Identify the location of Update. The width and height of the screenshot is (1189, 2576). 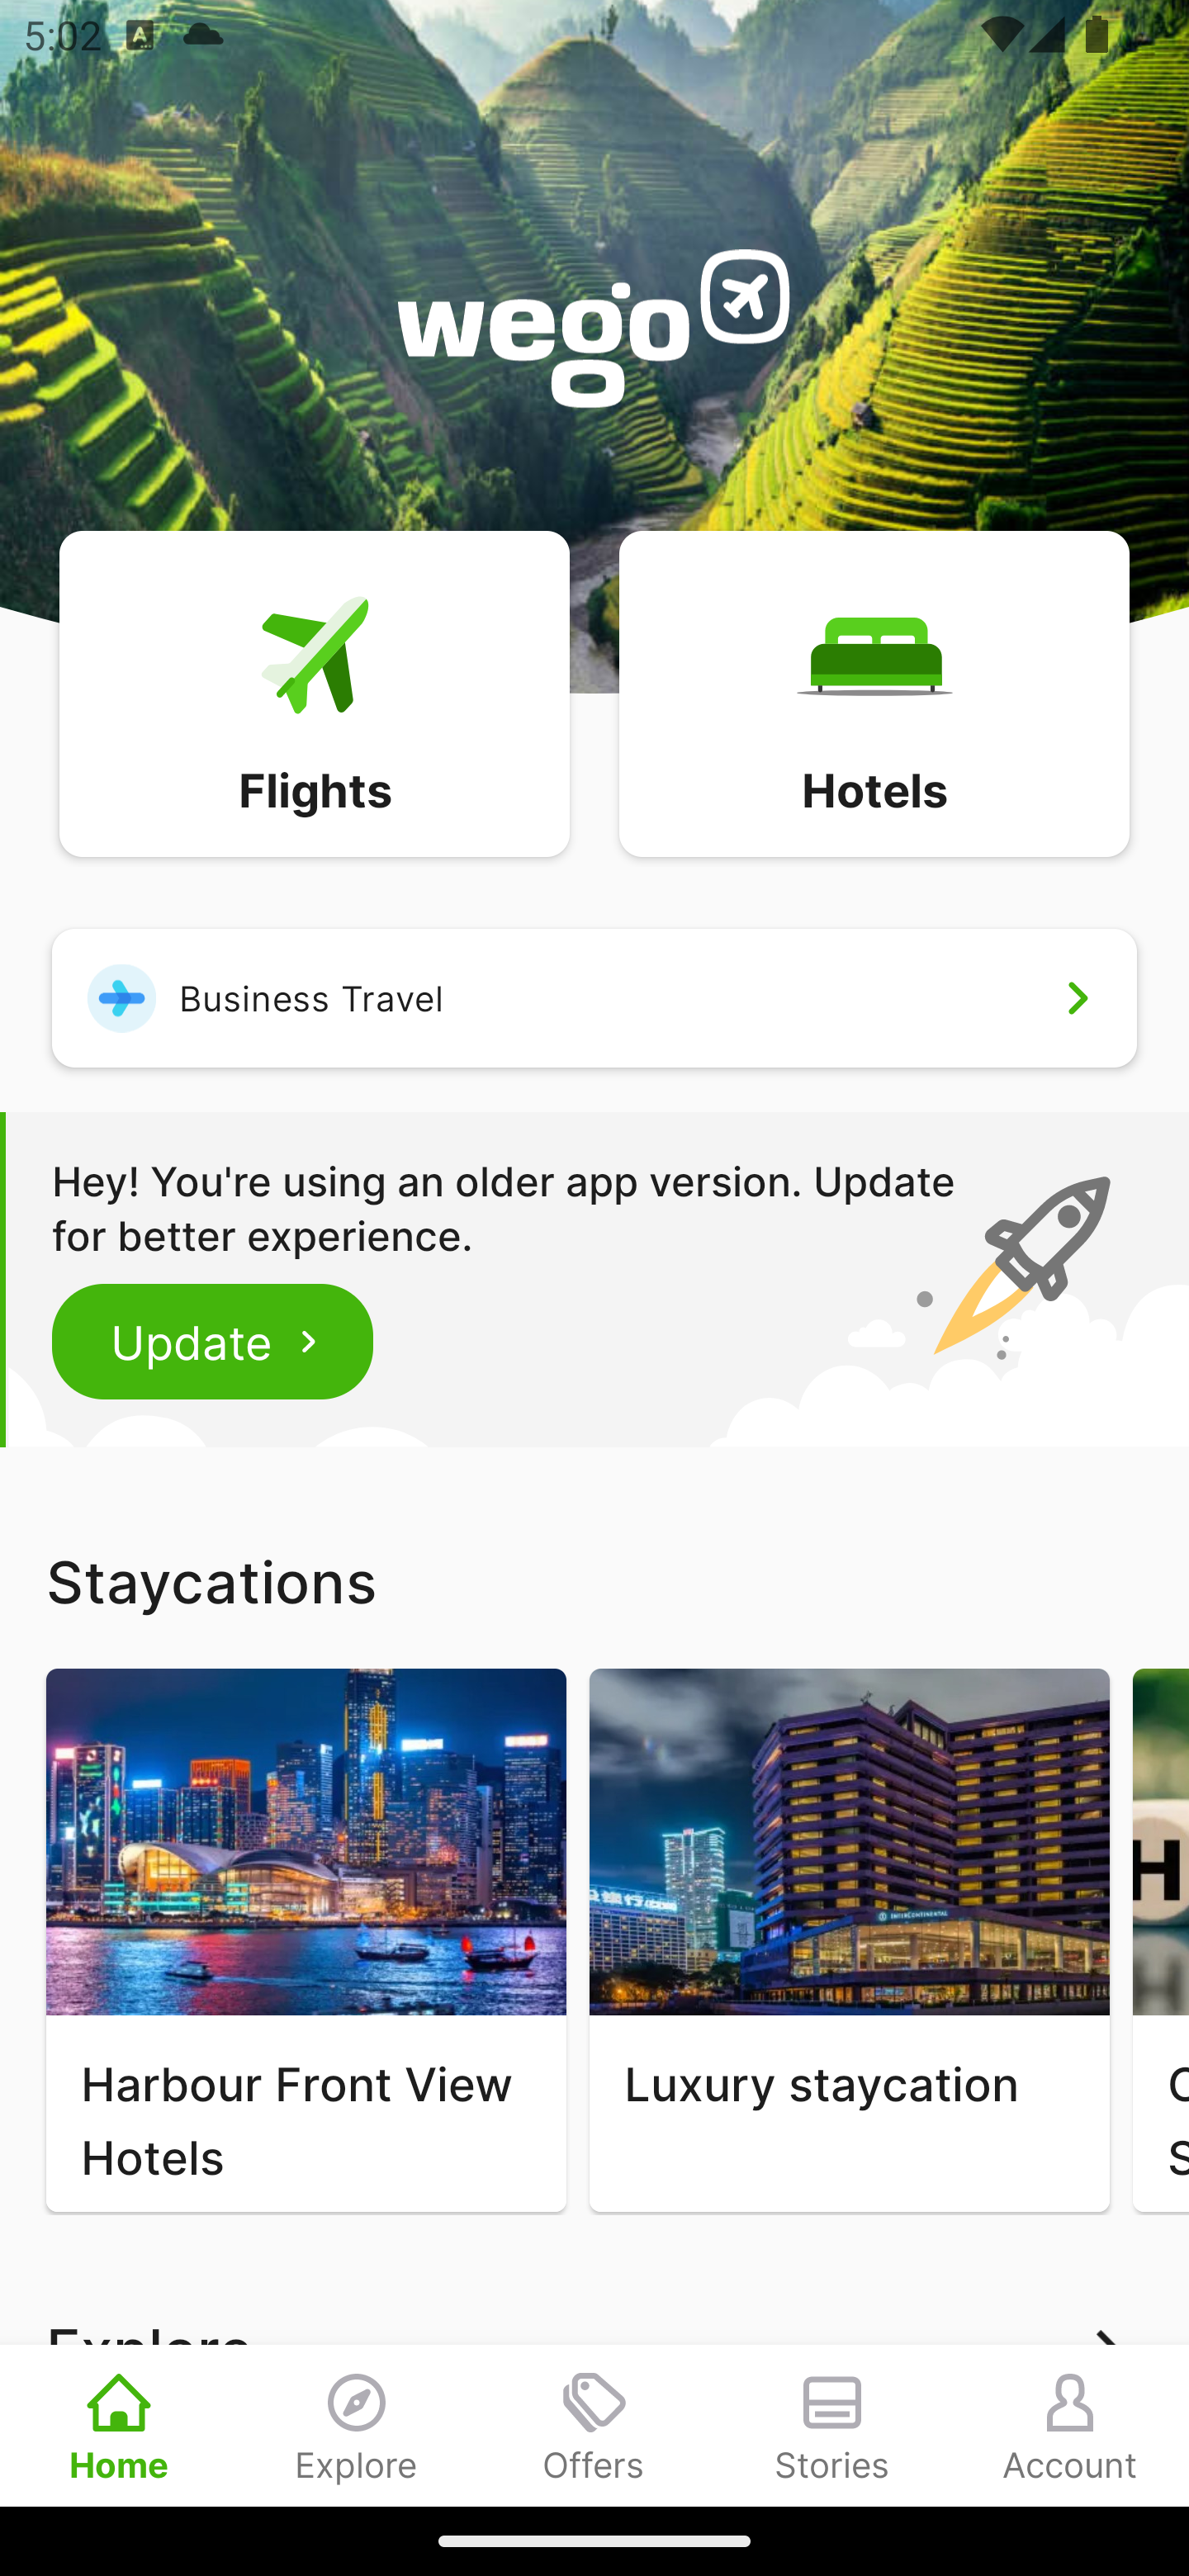
(213, 1341).